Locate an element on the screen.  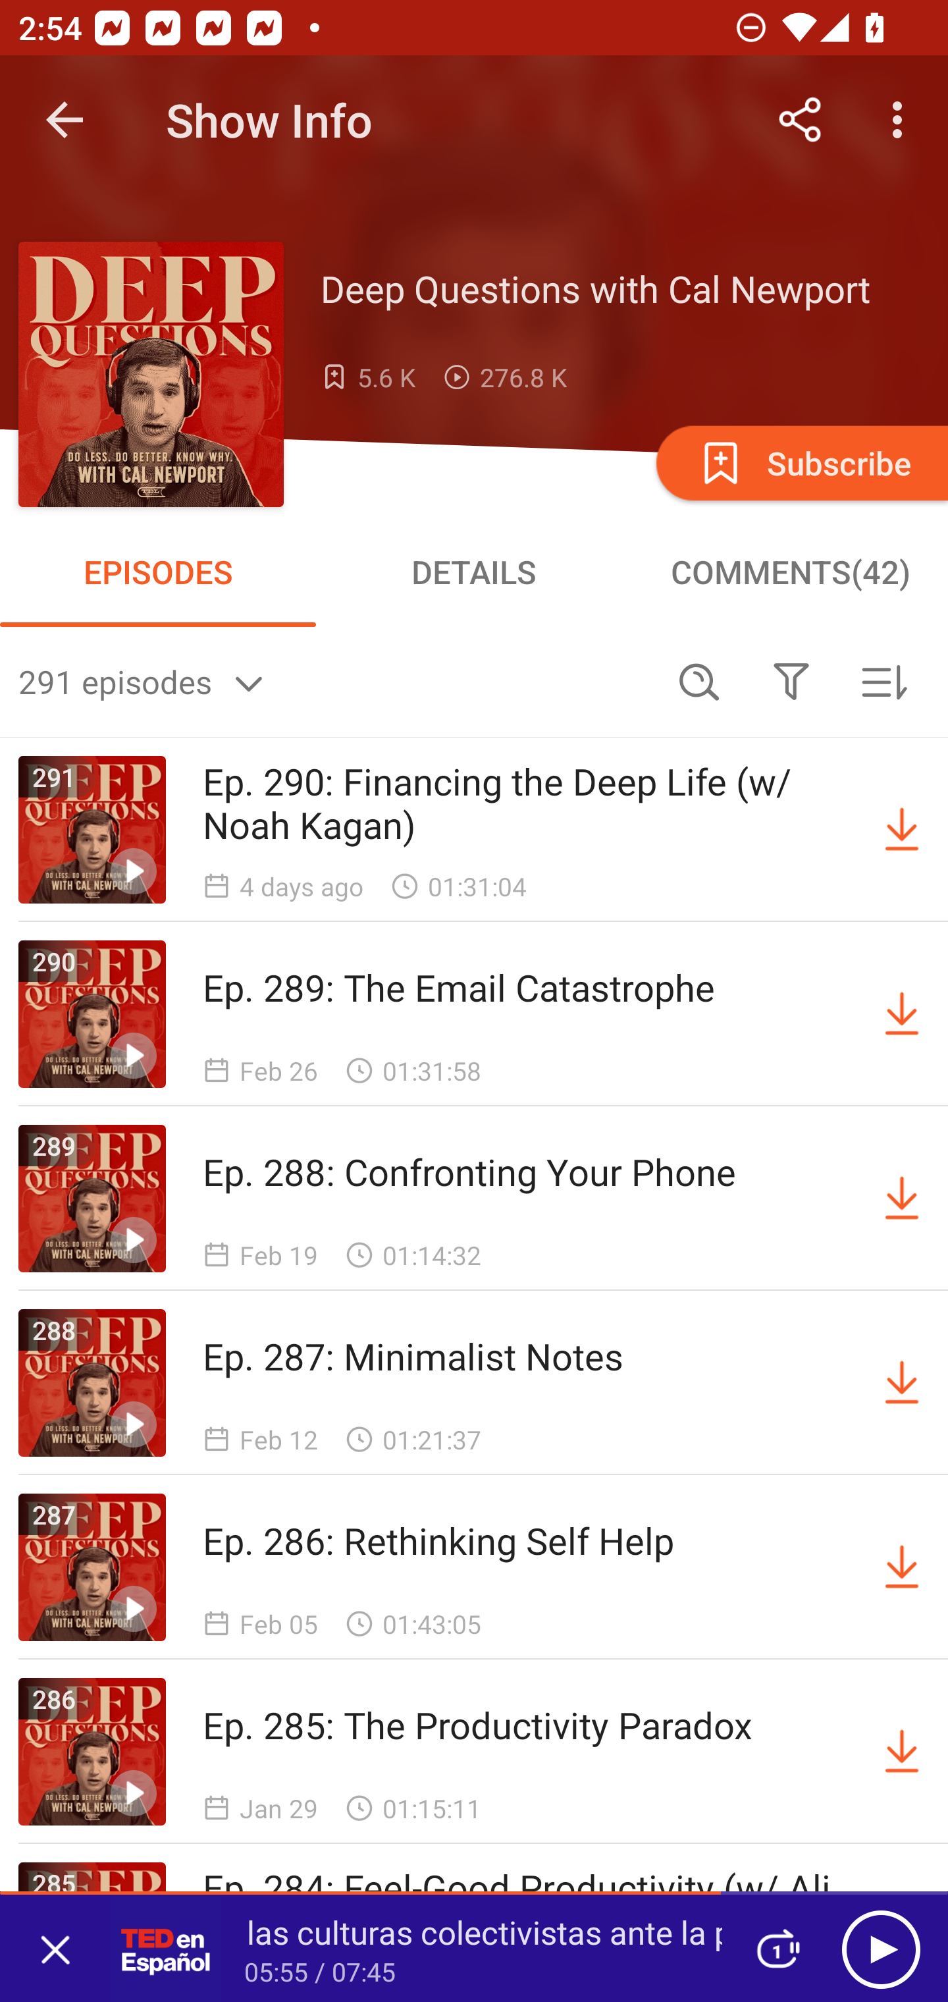
Download is located at coordinates (902, 1383).